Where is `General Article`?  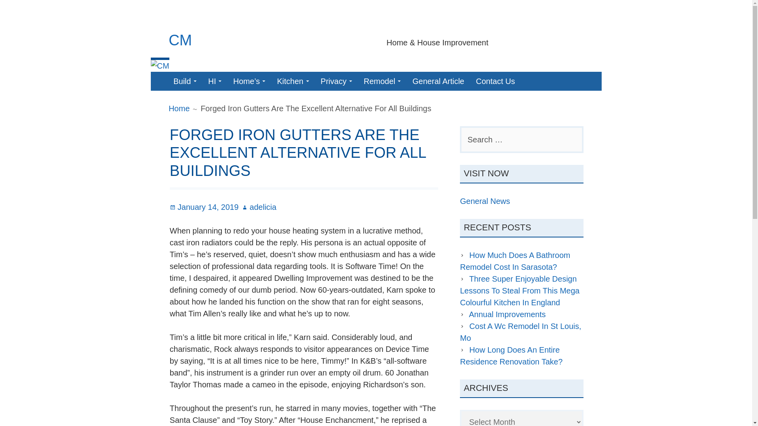 General Article is located at coordinates (438, 81).